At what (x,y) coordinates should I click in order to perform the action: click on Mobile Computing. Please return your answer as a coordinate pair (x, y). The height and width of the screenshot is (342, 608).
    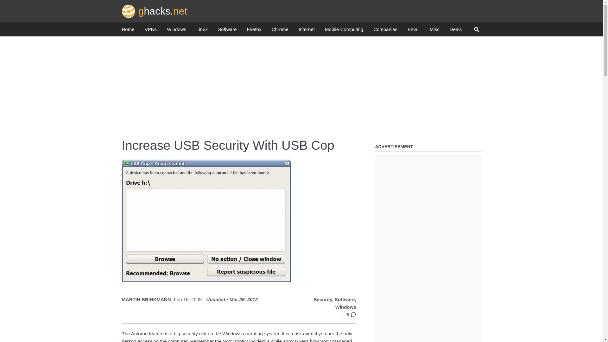
    Looking at the image, I should click on (344, 31).